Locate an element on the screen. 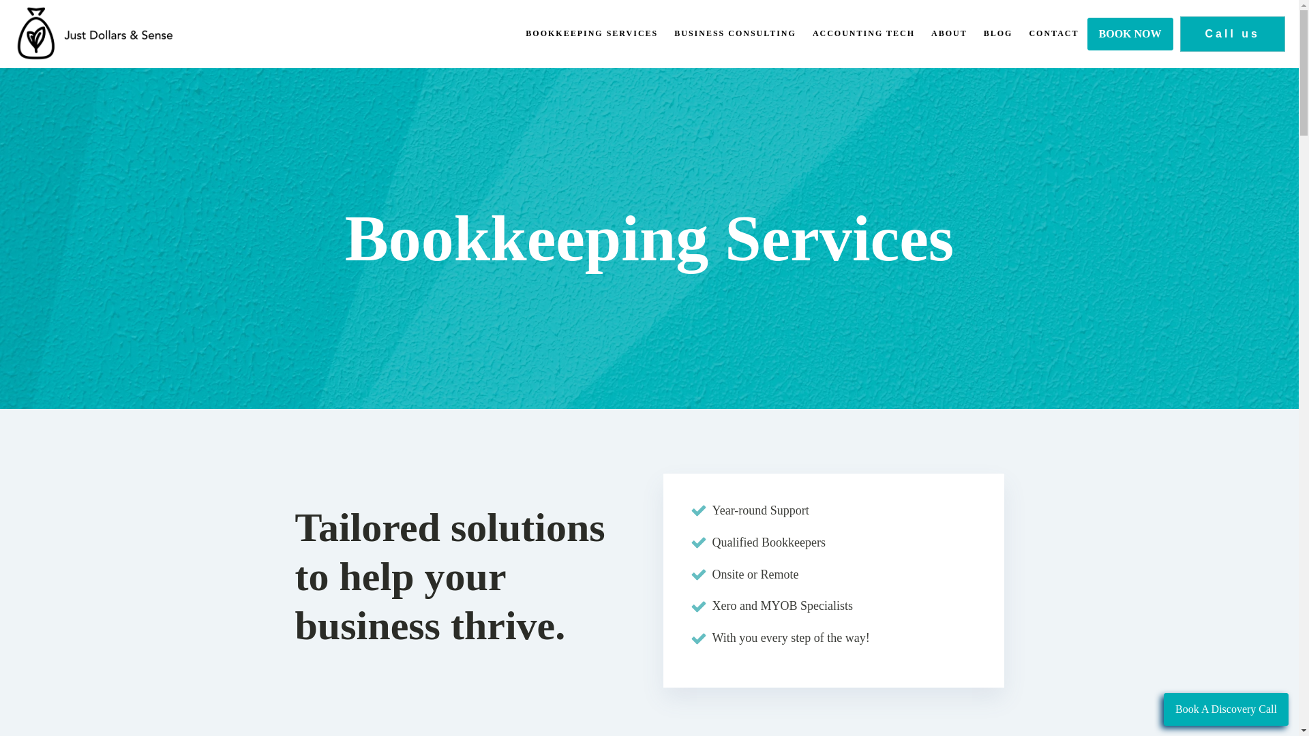 The height and width of the screenshot is (736, 1309). Xero and MYOB Specialists is located at coordinates (781, 605).